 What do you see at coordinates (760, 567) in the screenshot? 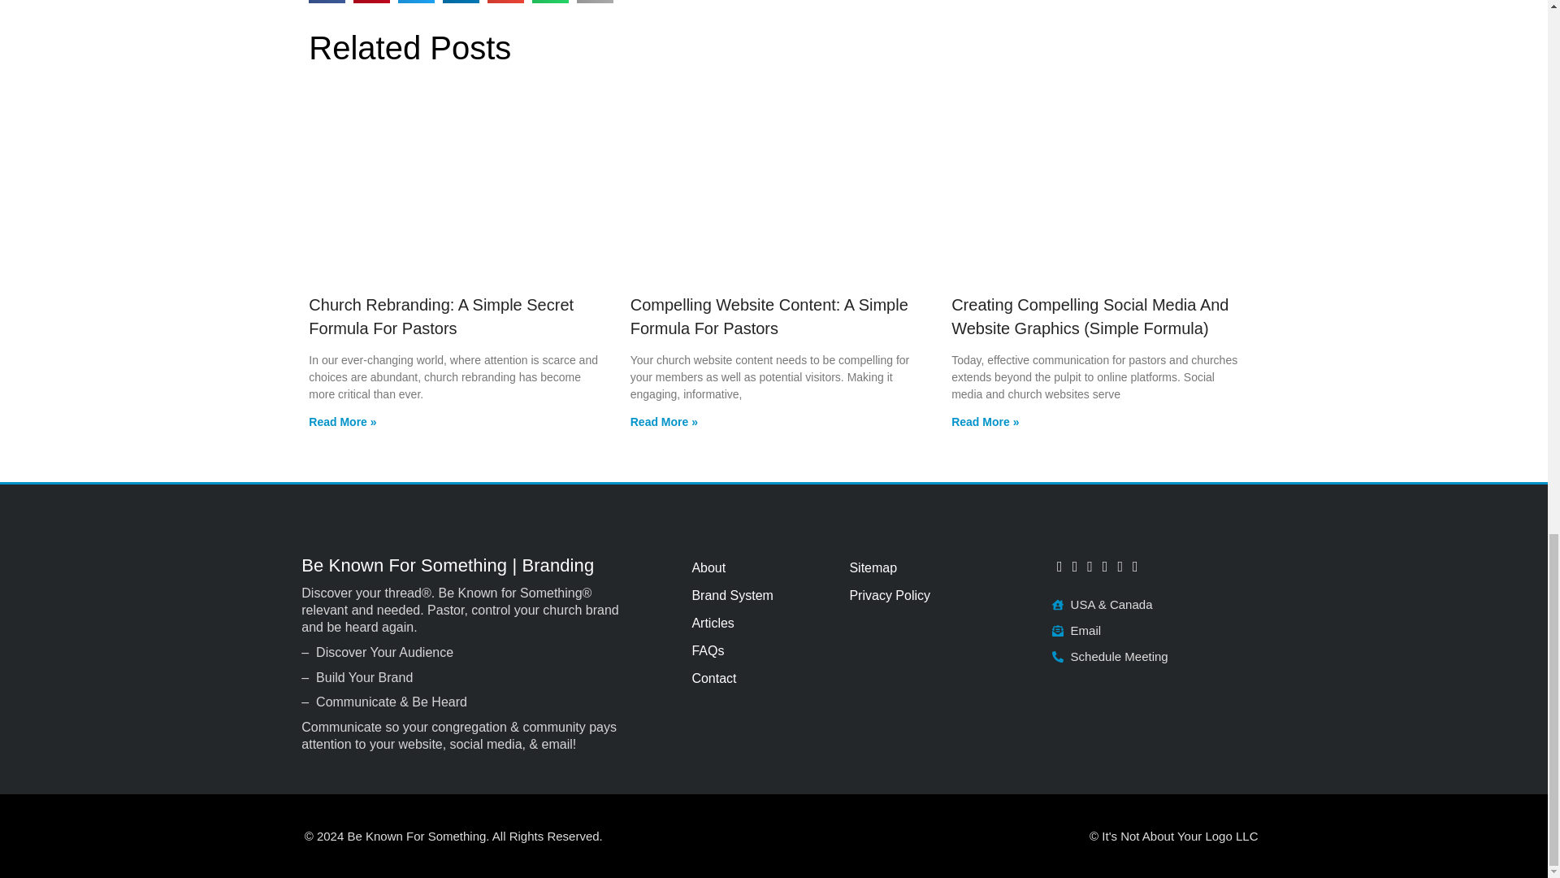
I see `About` at bounding box center [760, 567].